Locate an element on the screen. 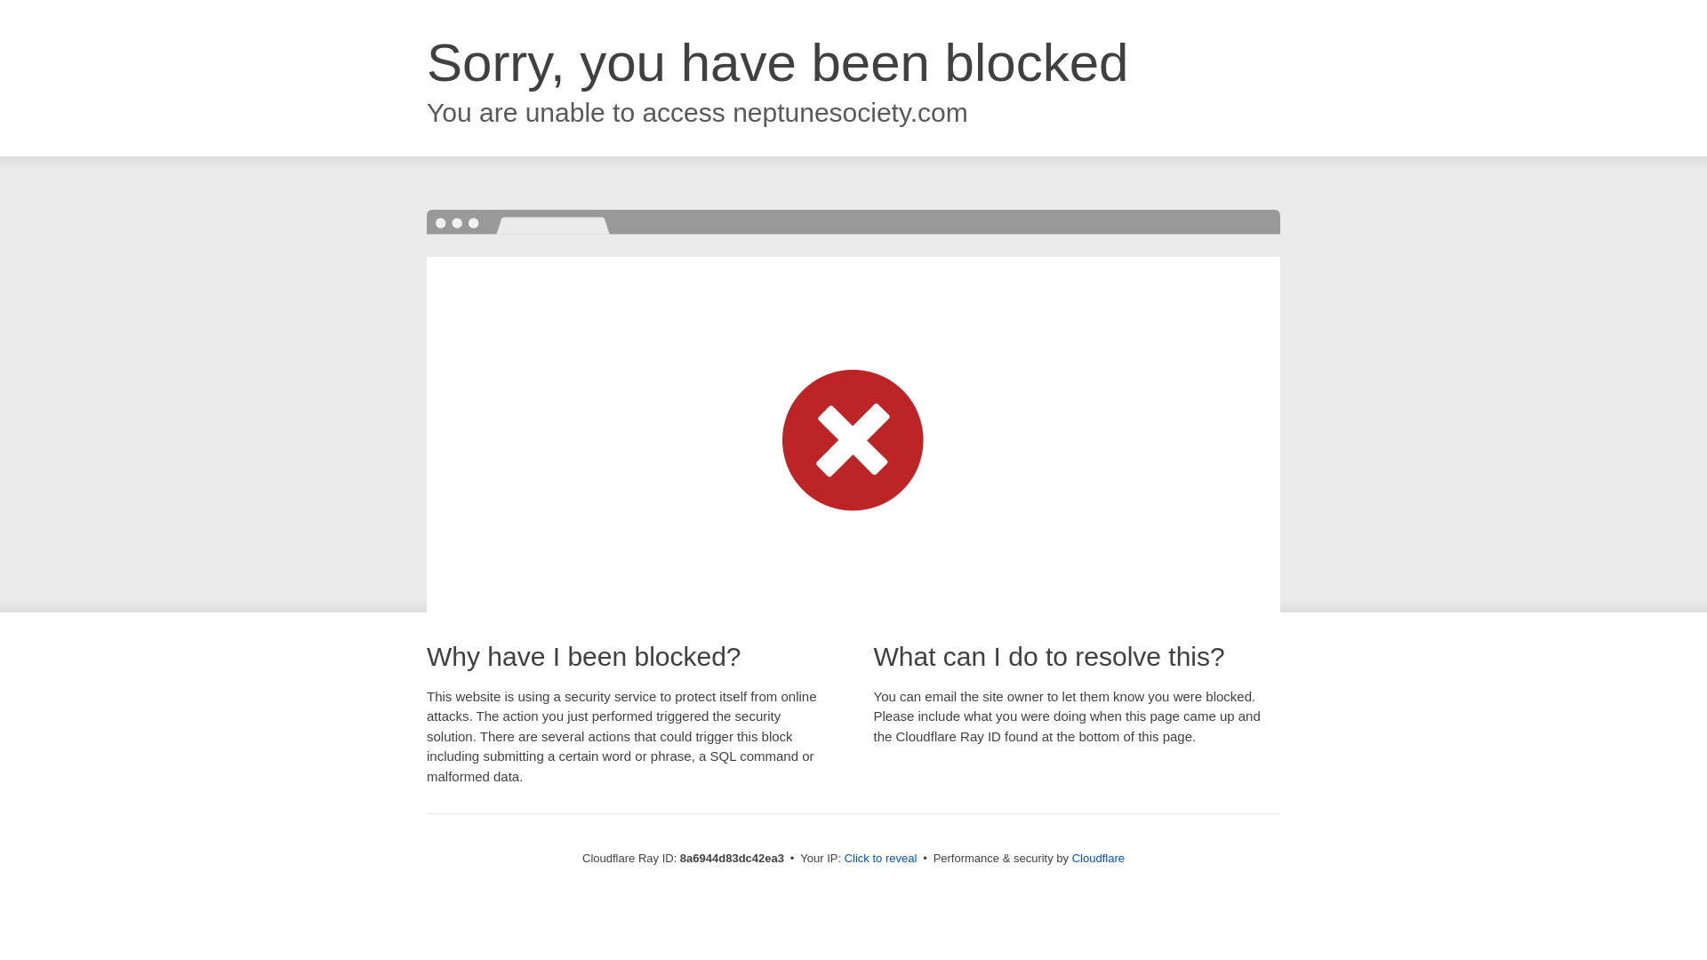  Cloudflare is located at coordinates (1098, 858).